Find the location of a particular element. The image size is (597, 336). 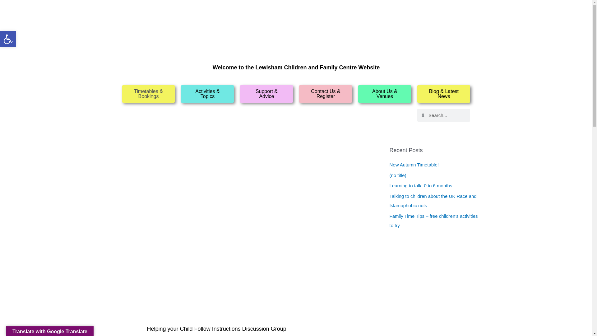

Learning to talk: 0 to 6 months is located at coordinates (420, 185).